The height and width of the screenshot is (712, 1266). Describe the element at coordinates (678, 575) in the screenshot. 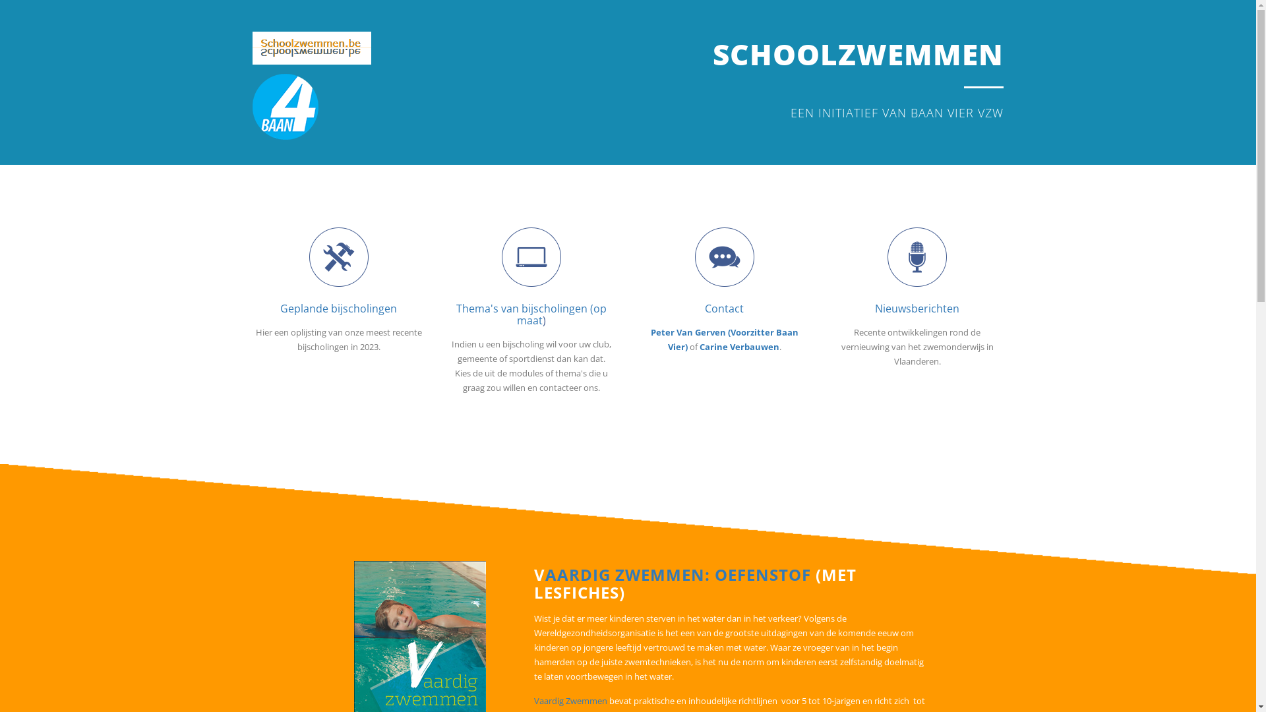

I see `AARDIG ZWEMMEN: OEFENSTOF` at that location.